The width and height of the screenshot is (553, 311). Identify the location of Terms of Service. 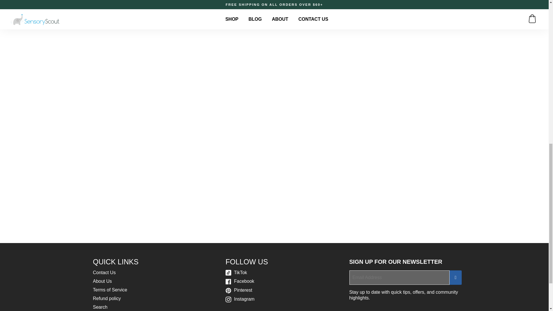
(110, 290).